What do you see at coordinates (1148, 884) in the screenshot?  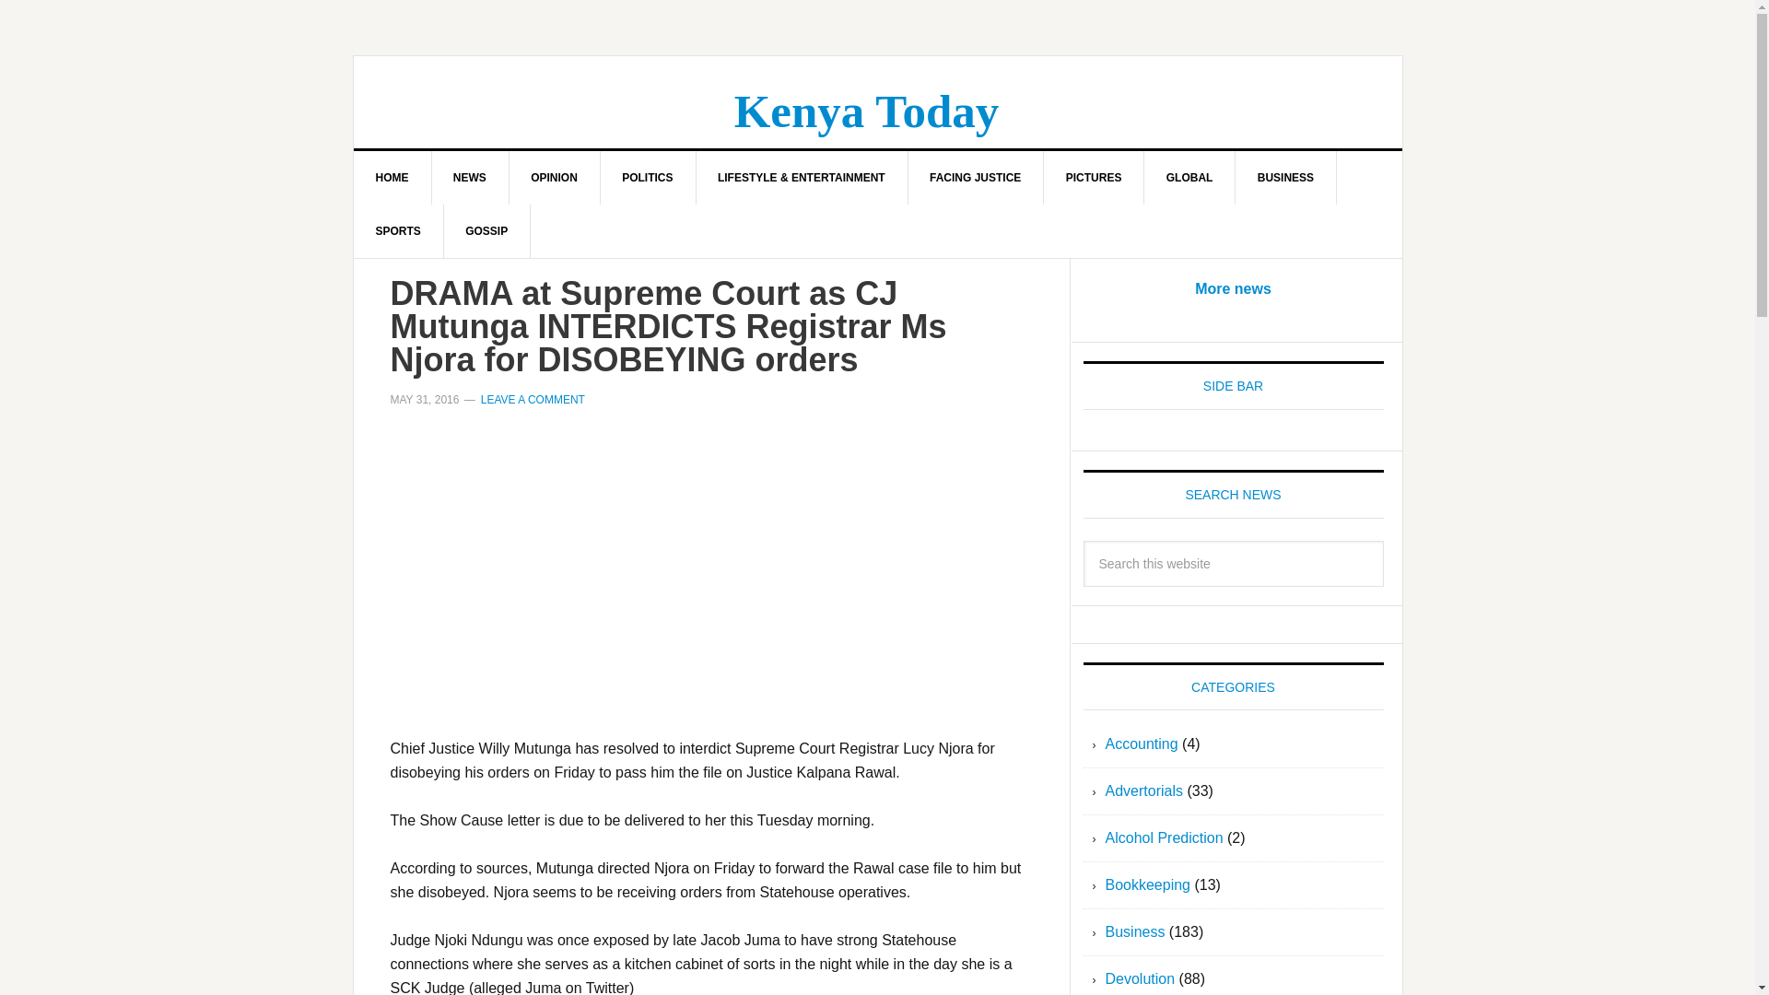 I see `Bookkeeping` at bounding box center [1148, 884].